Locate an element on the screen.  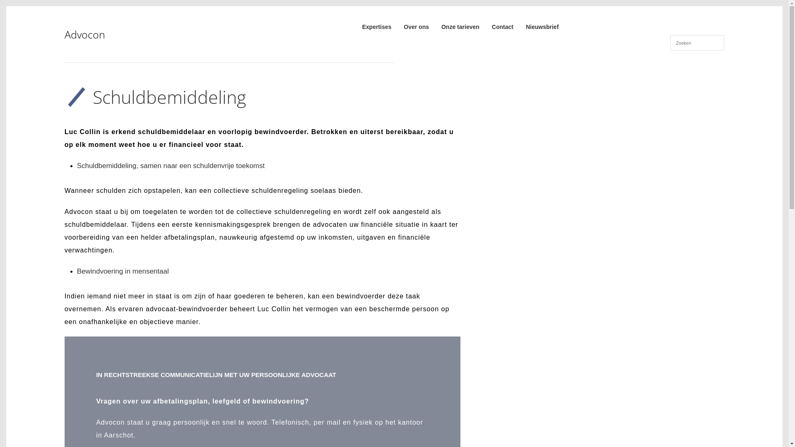
Onze tarieven is located at coordinates (460, 27).